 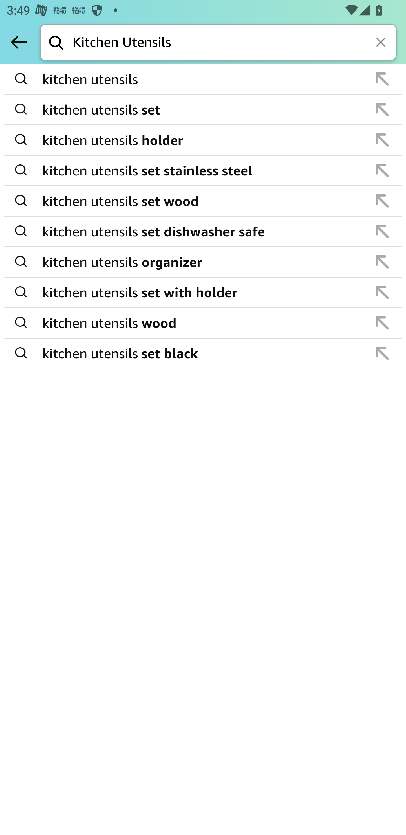 I want to click on kitchen utensils set with holder, so click(x=204, y=292).